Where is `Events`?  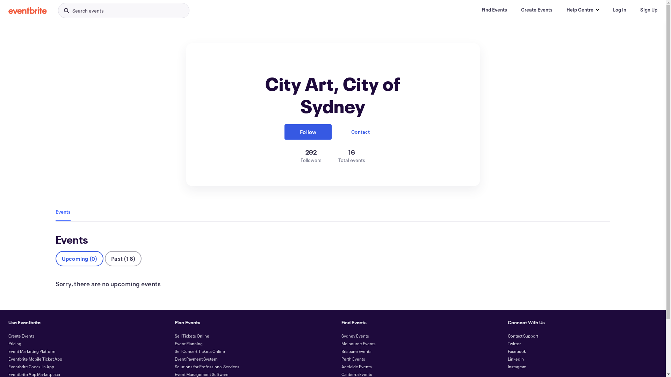
Events is located at coordinates (63, 212).